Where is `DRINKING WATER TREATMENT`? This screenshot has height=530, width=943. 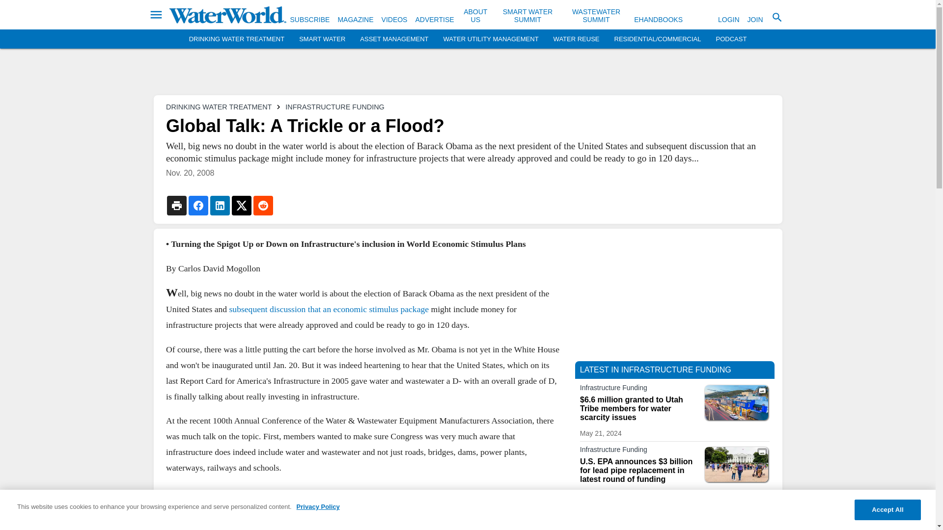 DRINKING WATER TREATMENT is located at coordinates (237, 39).